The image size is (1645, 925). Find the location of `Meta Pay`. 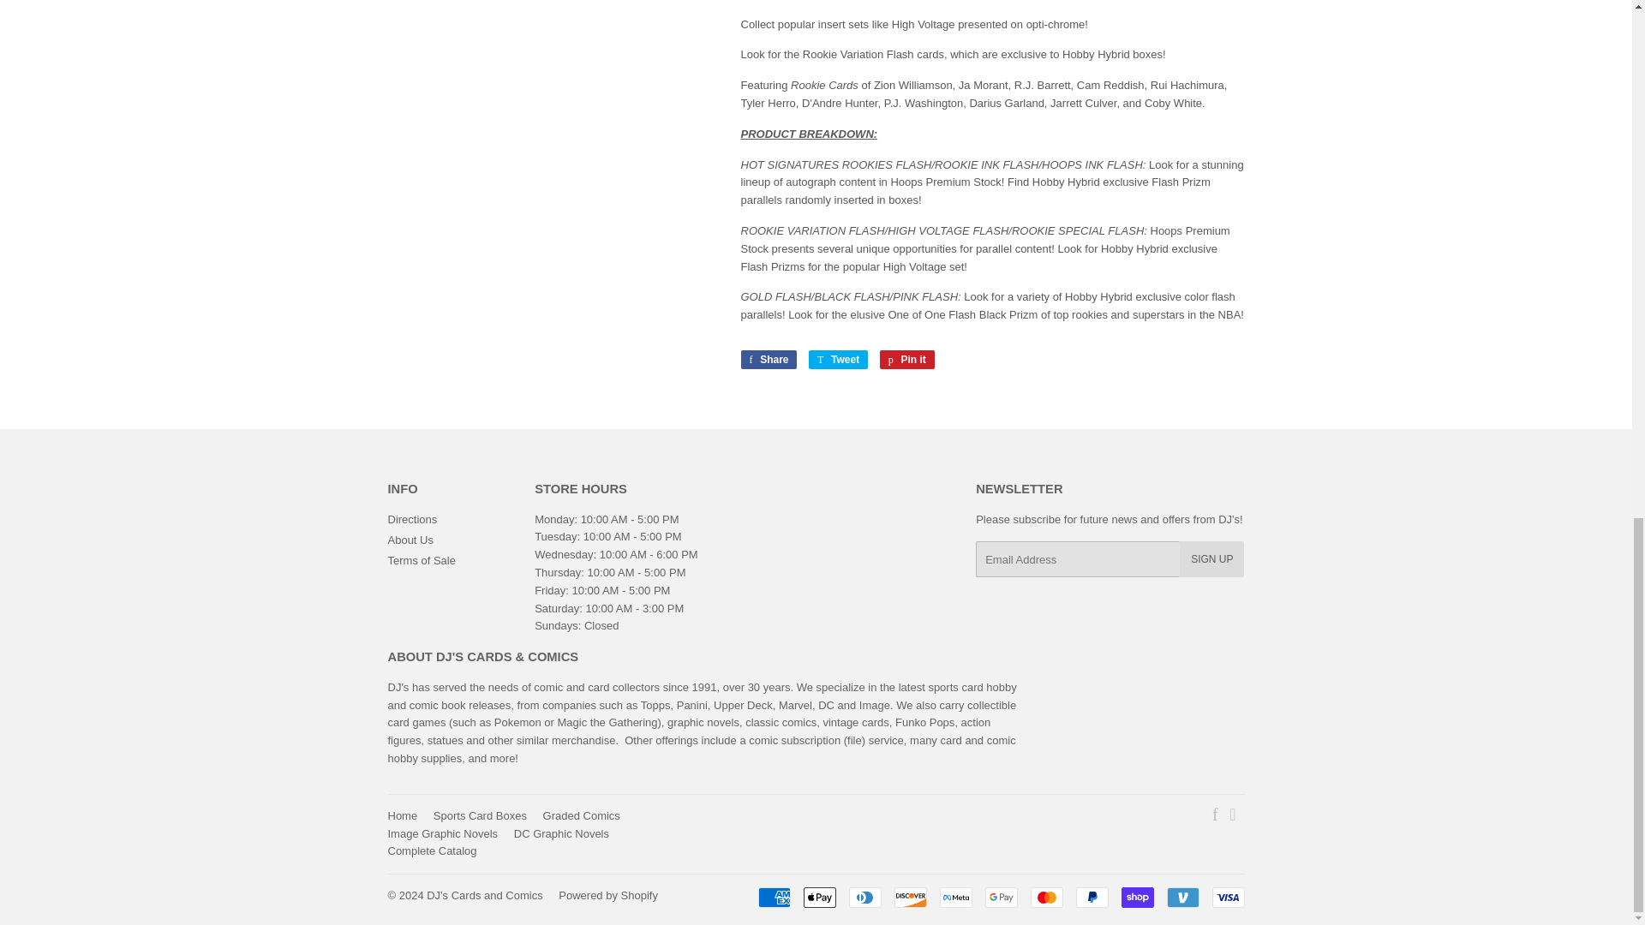

Meta Pay is located at coordinates (955, 897).